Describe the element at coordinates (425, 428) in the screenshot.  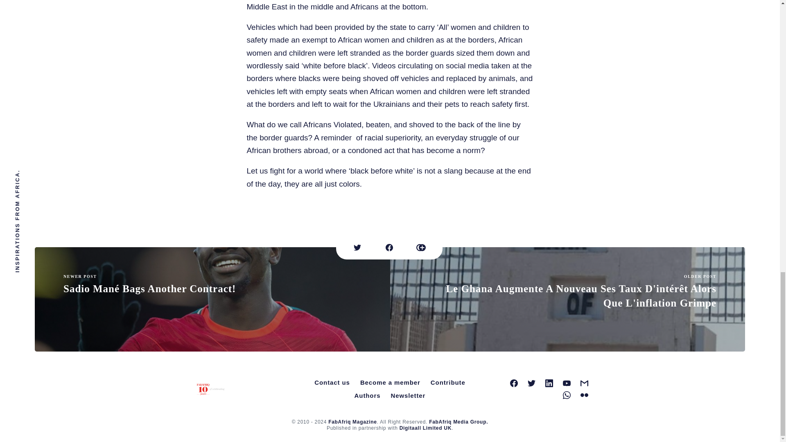
I see `Digitaall Limited UK` at that location.